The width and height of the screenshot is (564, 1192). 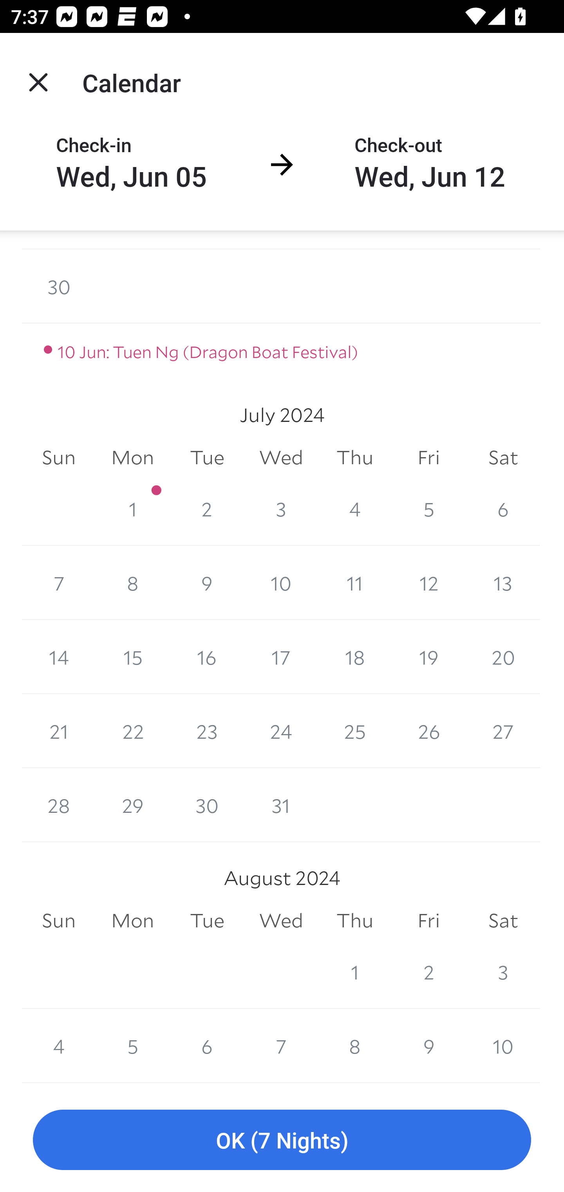 What do you see at coordinates (132, 730) in the screenshot?
I see `22 22 July 2024` at bounding box center [132, 730].